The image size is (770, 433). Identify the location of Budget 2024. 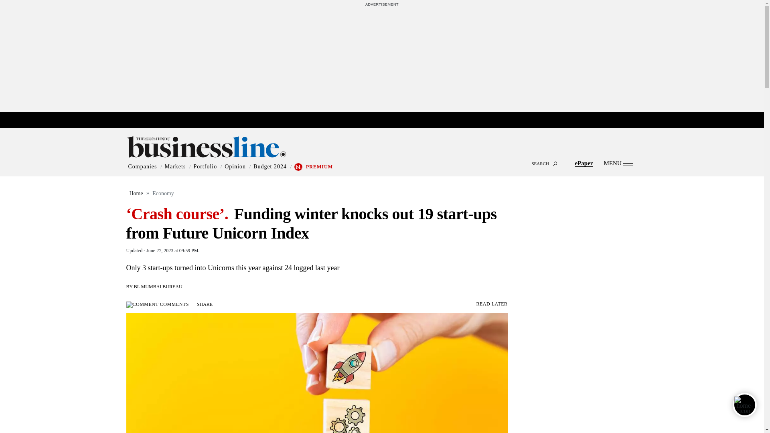
(269, 167).